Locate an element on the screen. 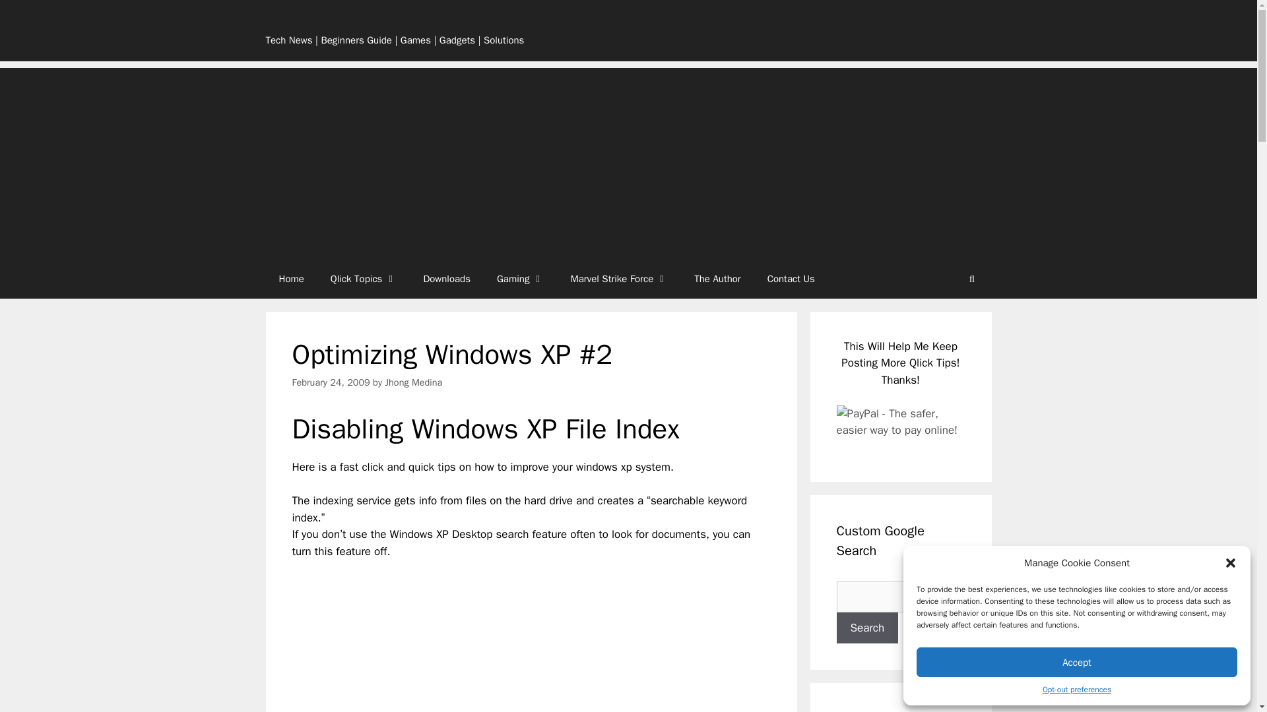  Accept is located at coordinates (1077, 662).